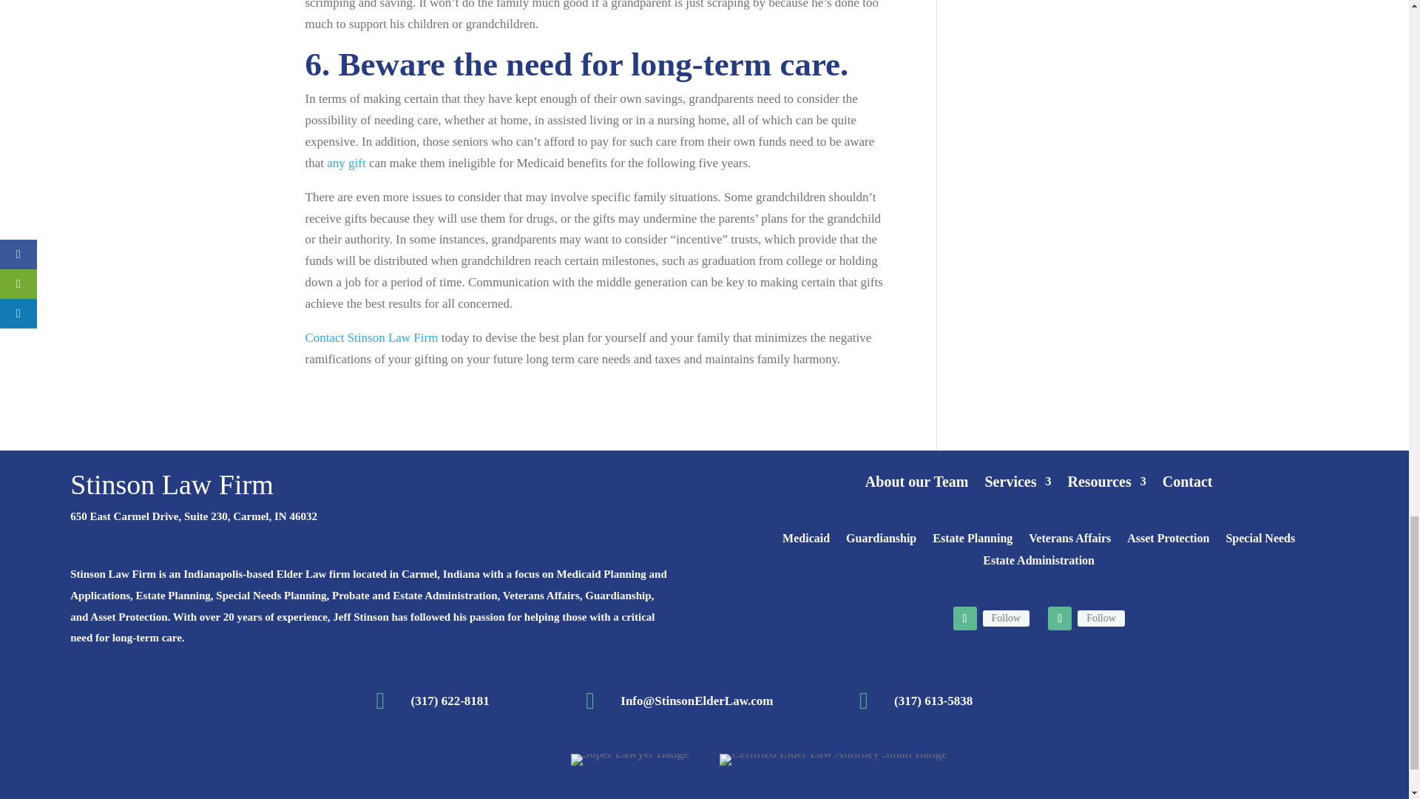 The width and height of the screenshot is (1420, 799). What do you see at coordinates (1100, 618) in the screenshot?
I see `LinkedIn` at bounding box center [1100, 618].